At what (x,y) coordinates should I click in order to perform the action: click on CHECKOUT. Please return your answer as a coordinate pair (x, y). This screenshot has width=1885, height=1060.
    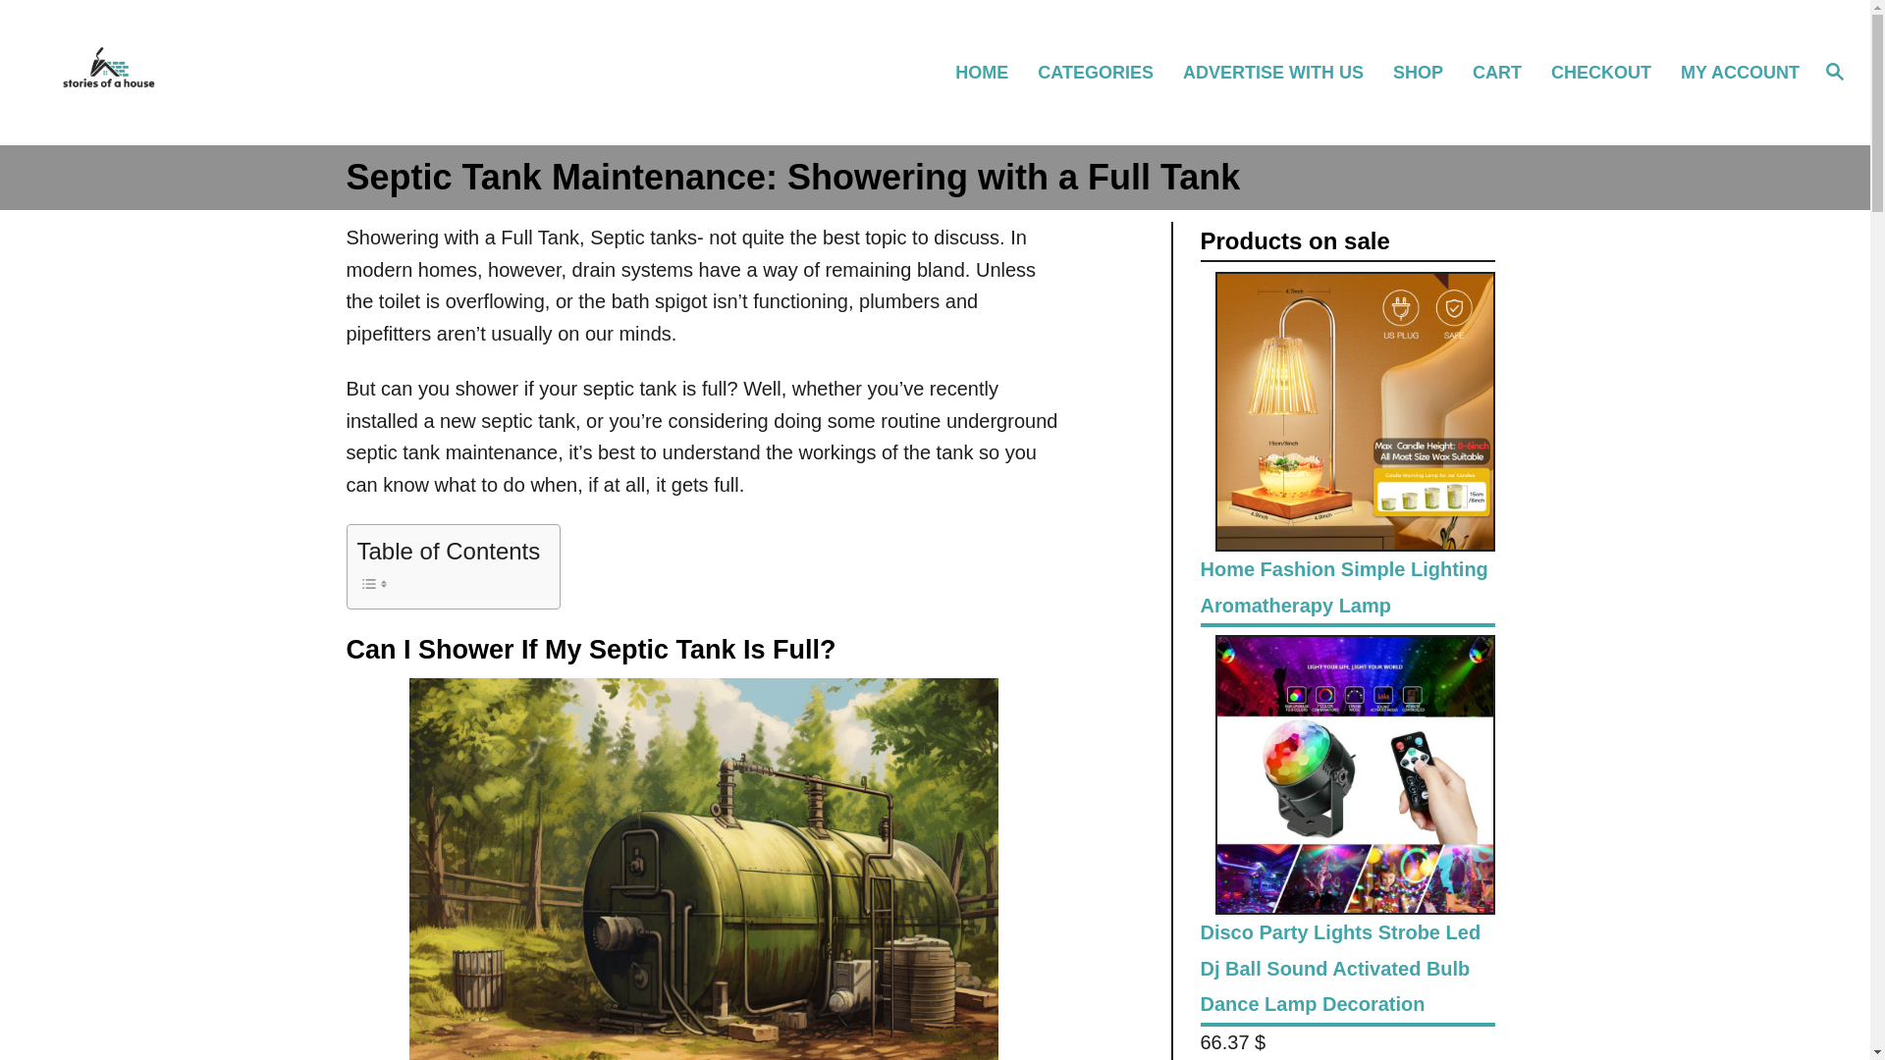
    Looking at the image, I should click on (1610, 72).